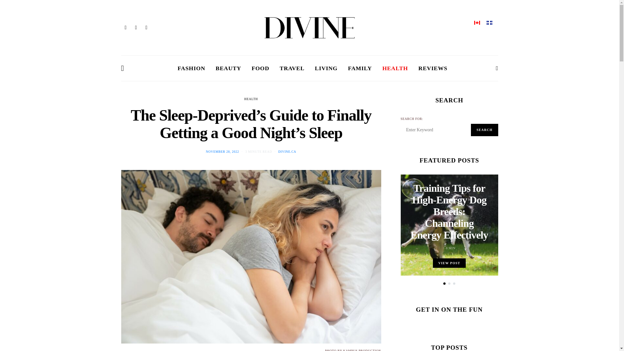 The image size is (624, 351). Describe the element at coordinates (292, 68) in the screenshot. I see `TRAVEL` at that location.